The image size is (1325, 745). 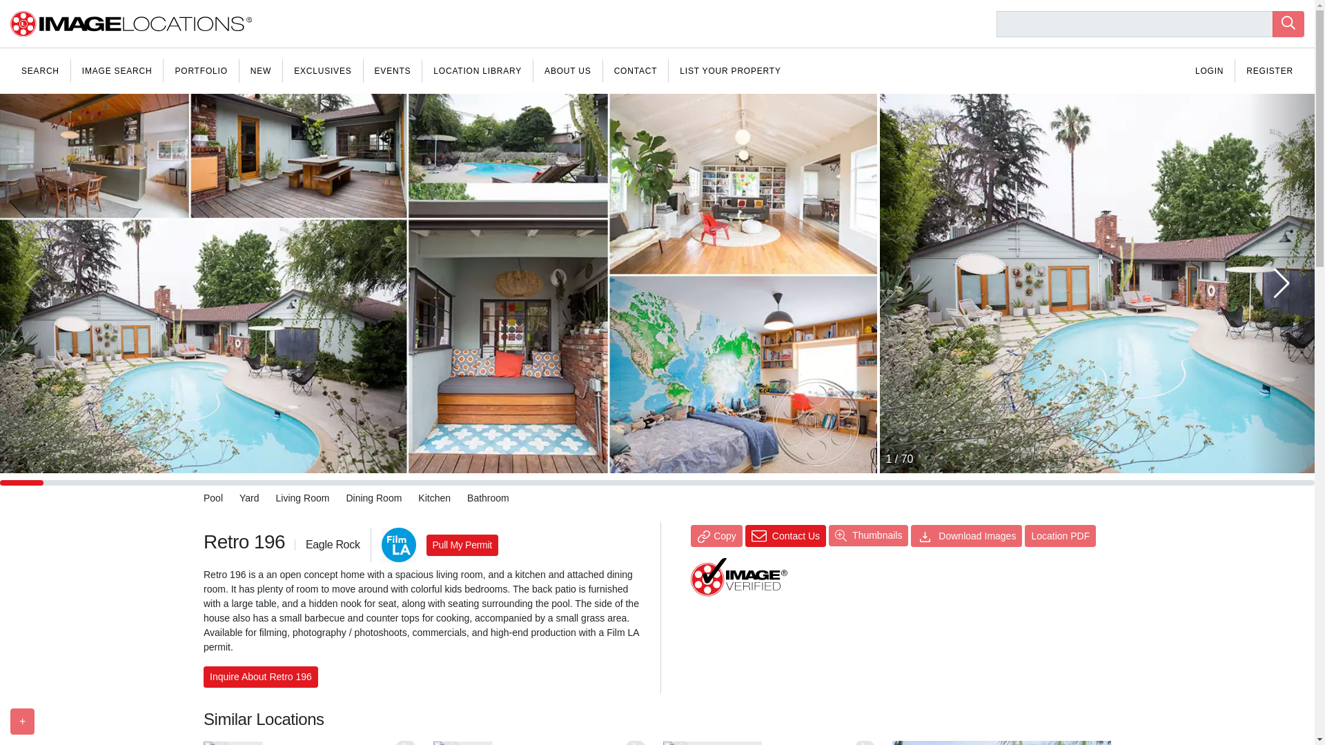 What do you see at coordinates (1269, 70) in the screenshot?
I see `REGISTER` at bounding box center [1269, 70].